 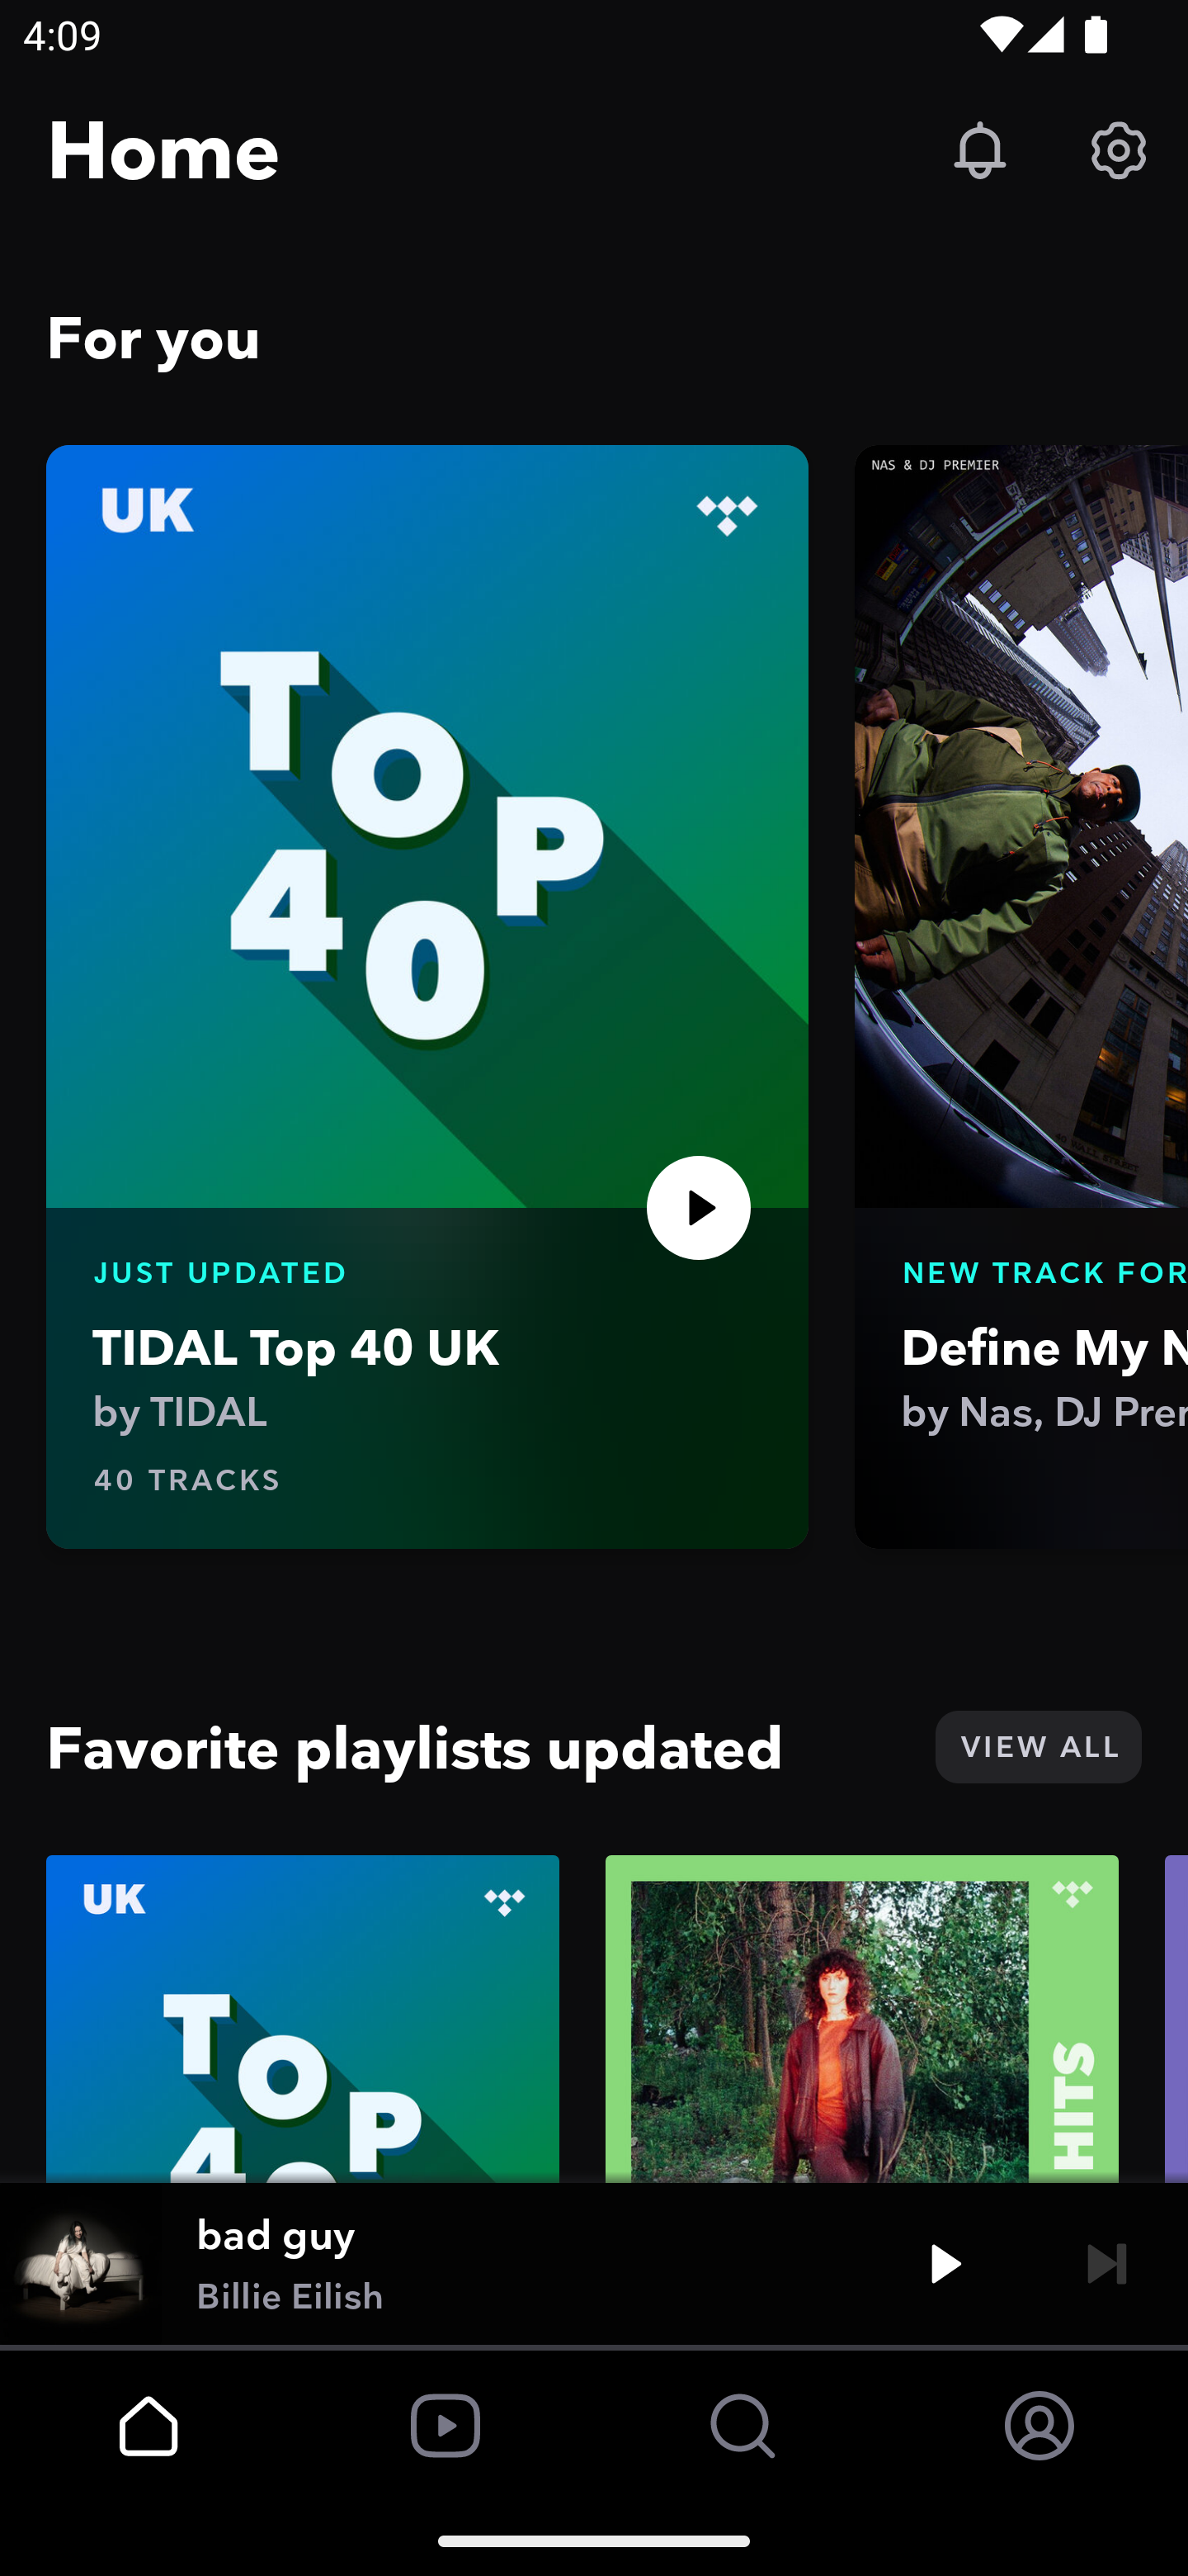 I want to click on Updates, so click(x=980, y=149).